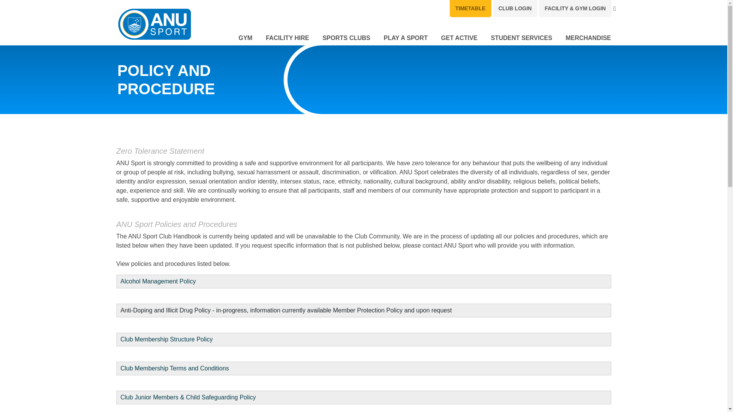 The height and width of the screenshot is (412, 733). I want to click on GET ACTIVE, so click(459, 37).